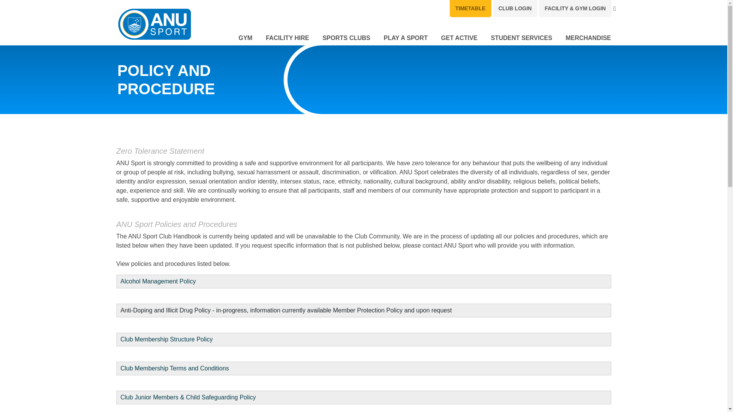 The height and width of the screenshot is (412, 733). I want to click on GET ACTIVE, so click(459, 37).